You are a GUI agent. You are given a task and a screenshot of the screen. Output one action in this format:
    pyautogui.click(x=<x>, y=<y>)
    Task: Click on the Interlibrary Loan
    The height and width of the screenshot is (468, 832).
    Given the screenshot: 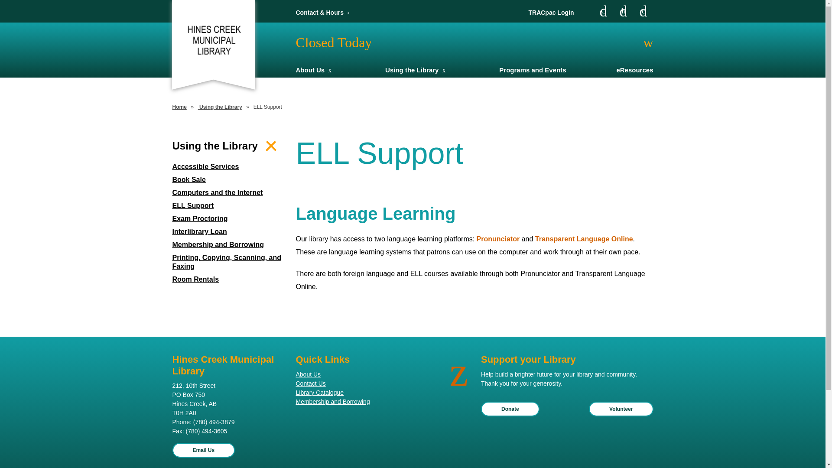 What is the action you would take?
    pyautogui.click(x=228, y=232)
    